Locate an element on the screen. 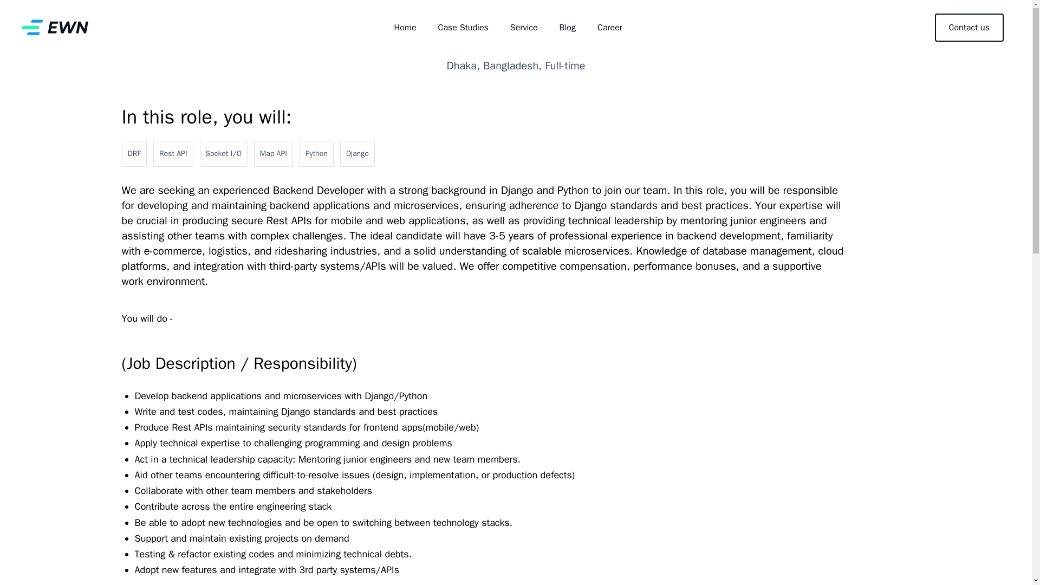 This screenshot has width=1040, height=585. Home is located at coordinates (405, 27).